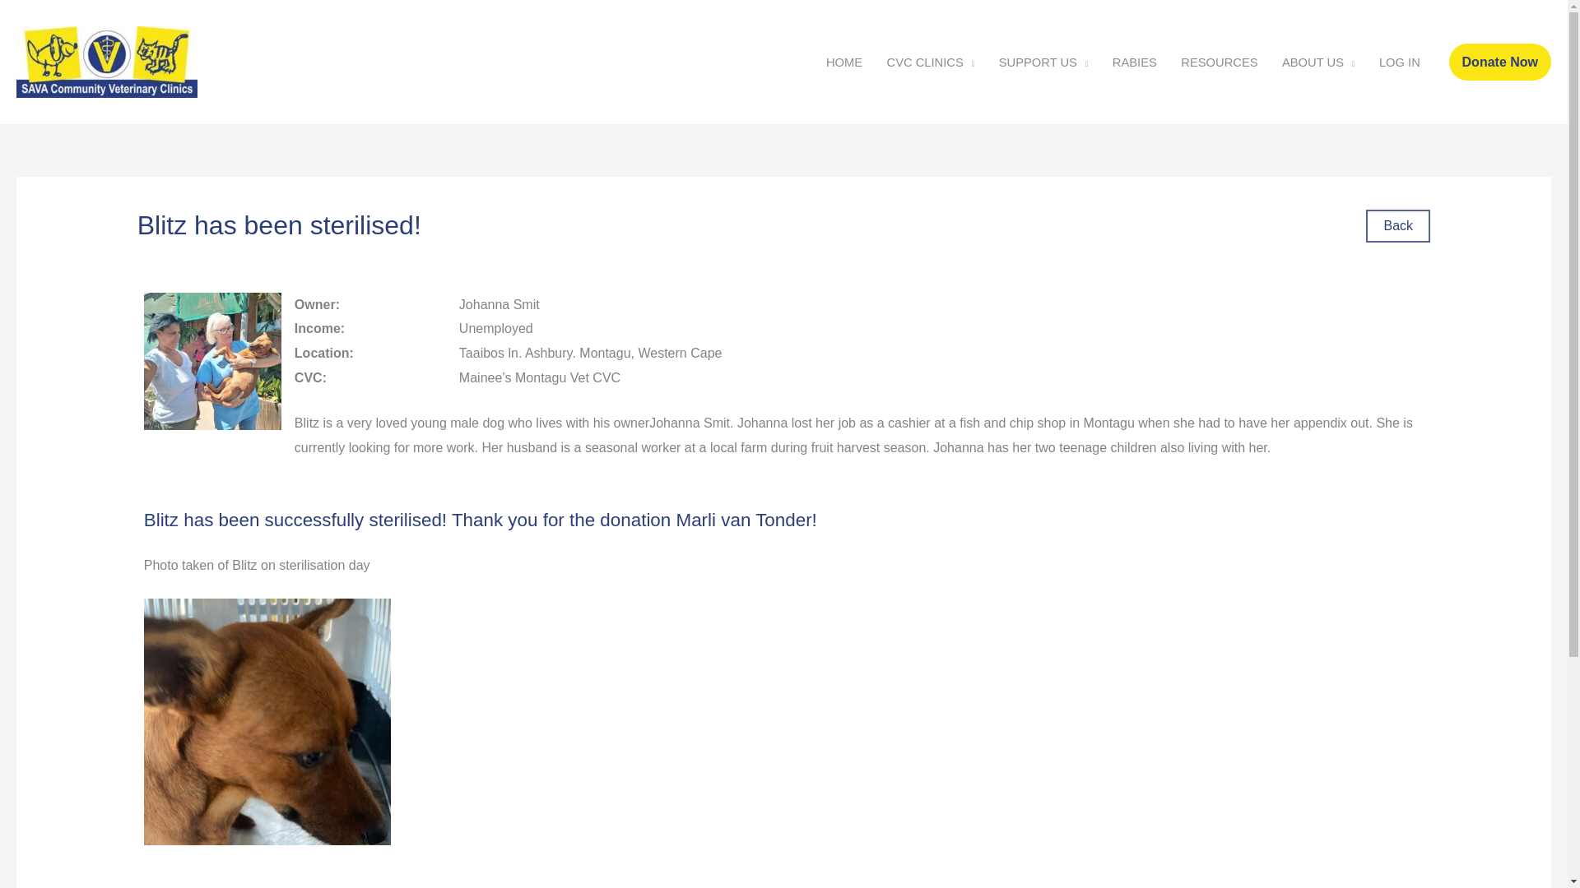  Describe the element at coordinates (1043, 61) in the screenshot. I see `SUPPORT US` at that location.